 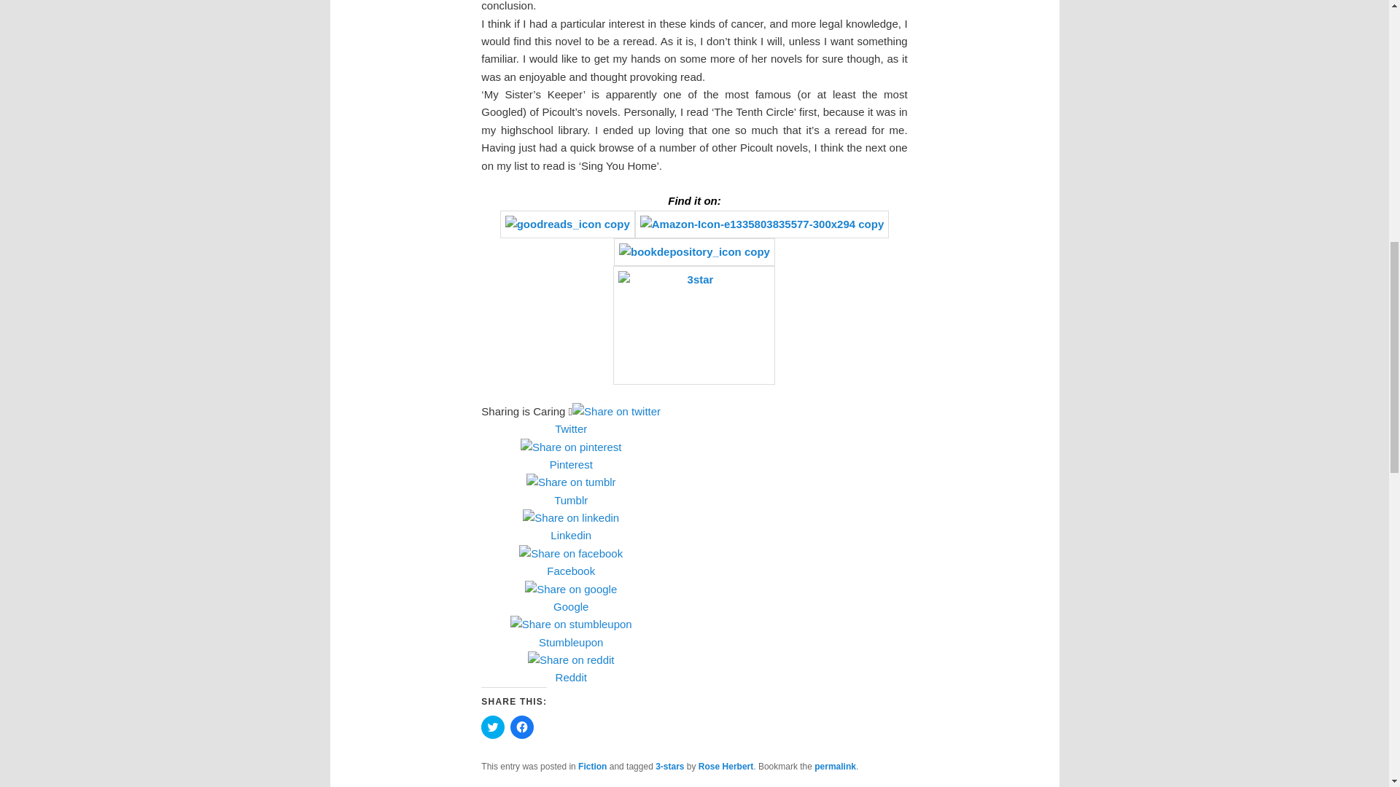 I want to click on Pinterest, so click(x=571, y=463).